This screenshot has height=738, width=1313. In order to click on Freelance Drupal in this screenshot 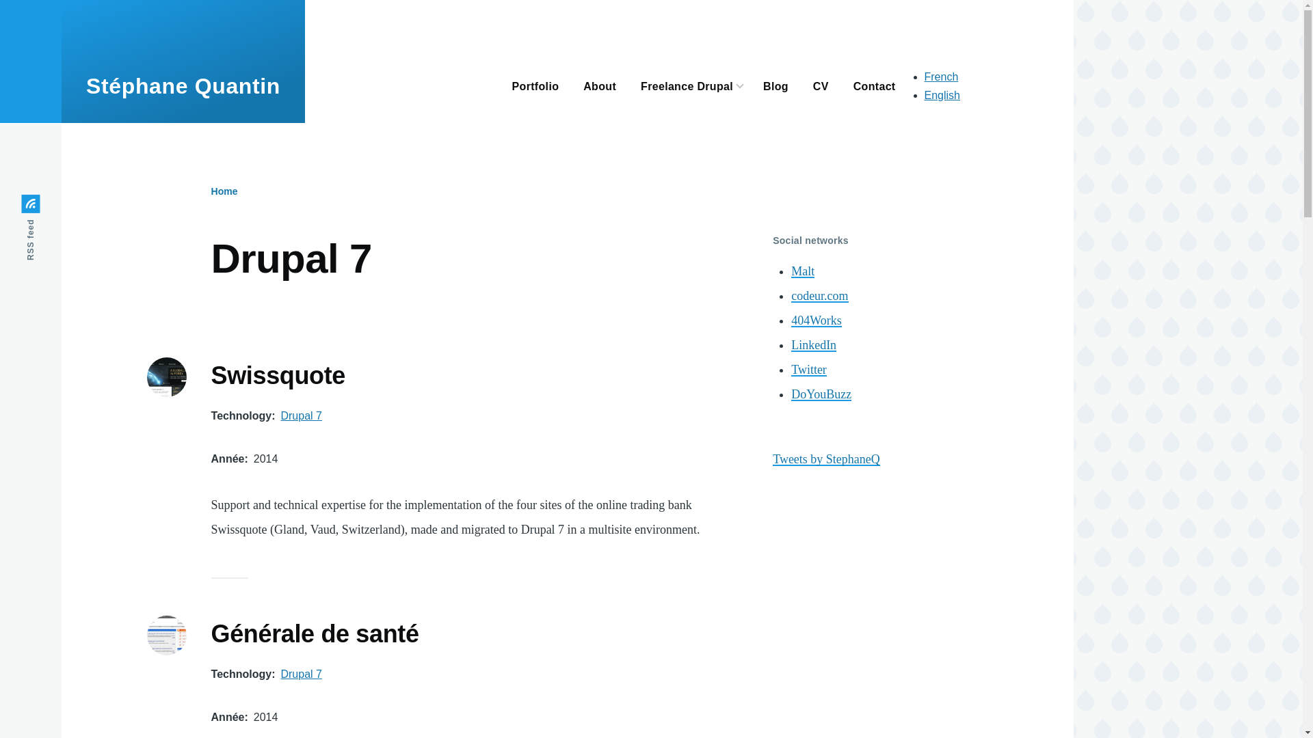, I will do `click(687, 85)`.